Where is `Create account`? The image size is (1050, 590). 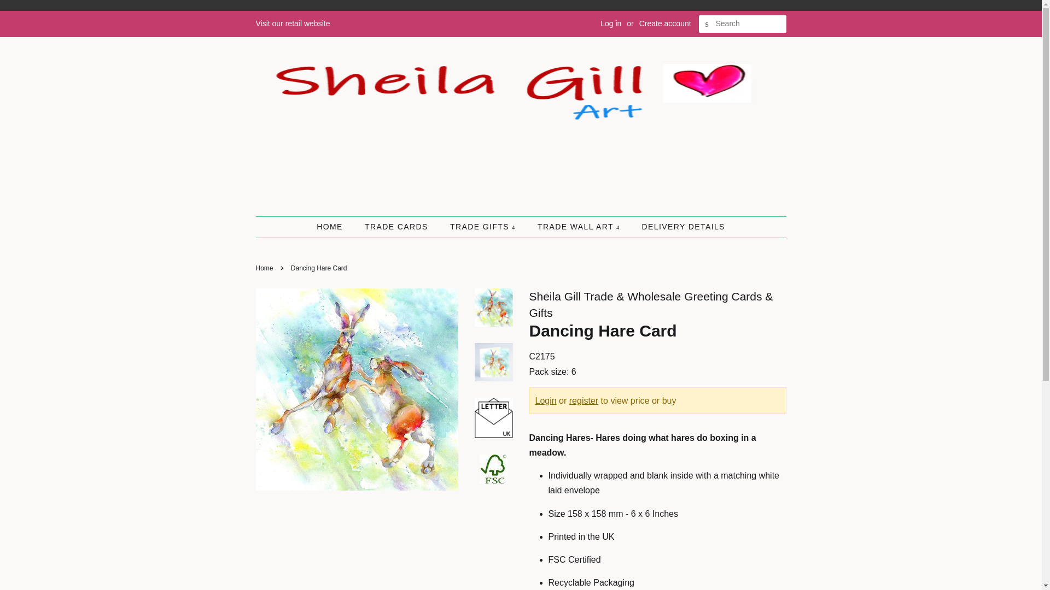
Create account is located at coordinates (665, 23).